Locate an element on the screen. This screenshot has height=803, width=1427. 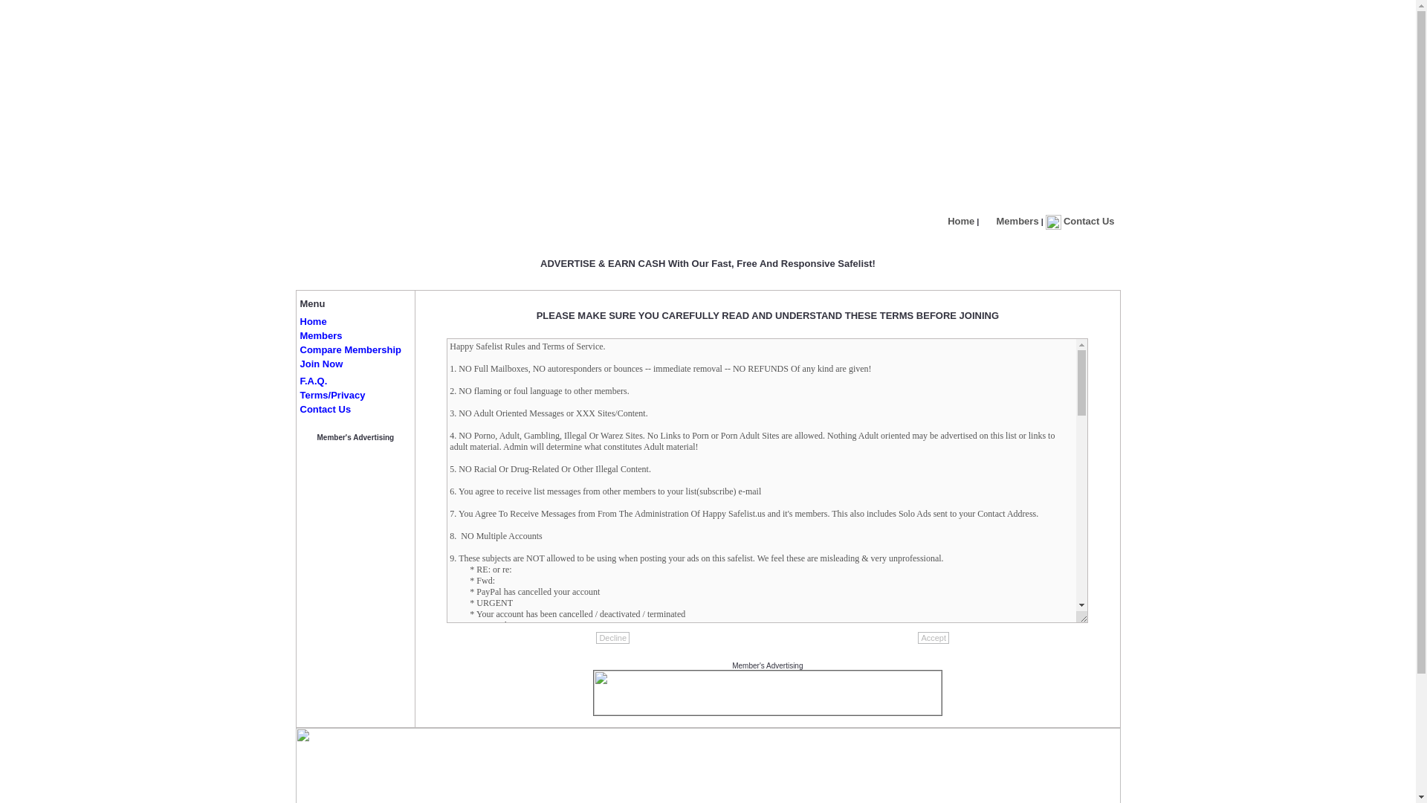
Contact Us is located at coordinates (326, 409).